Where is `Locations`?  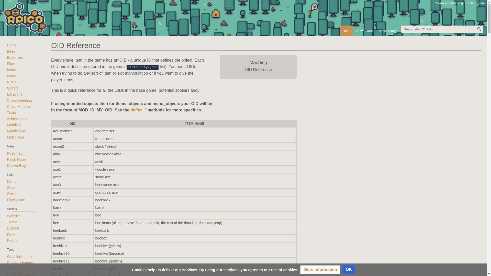 Locations is located at coordinates (15, 94).